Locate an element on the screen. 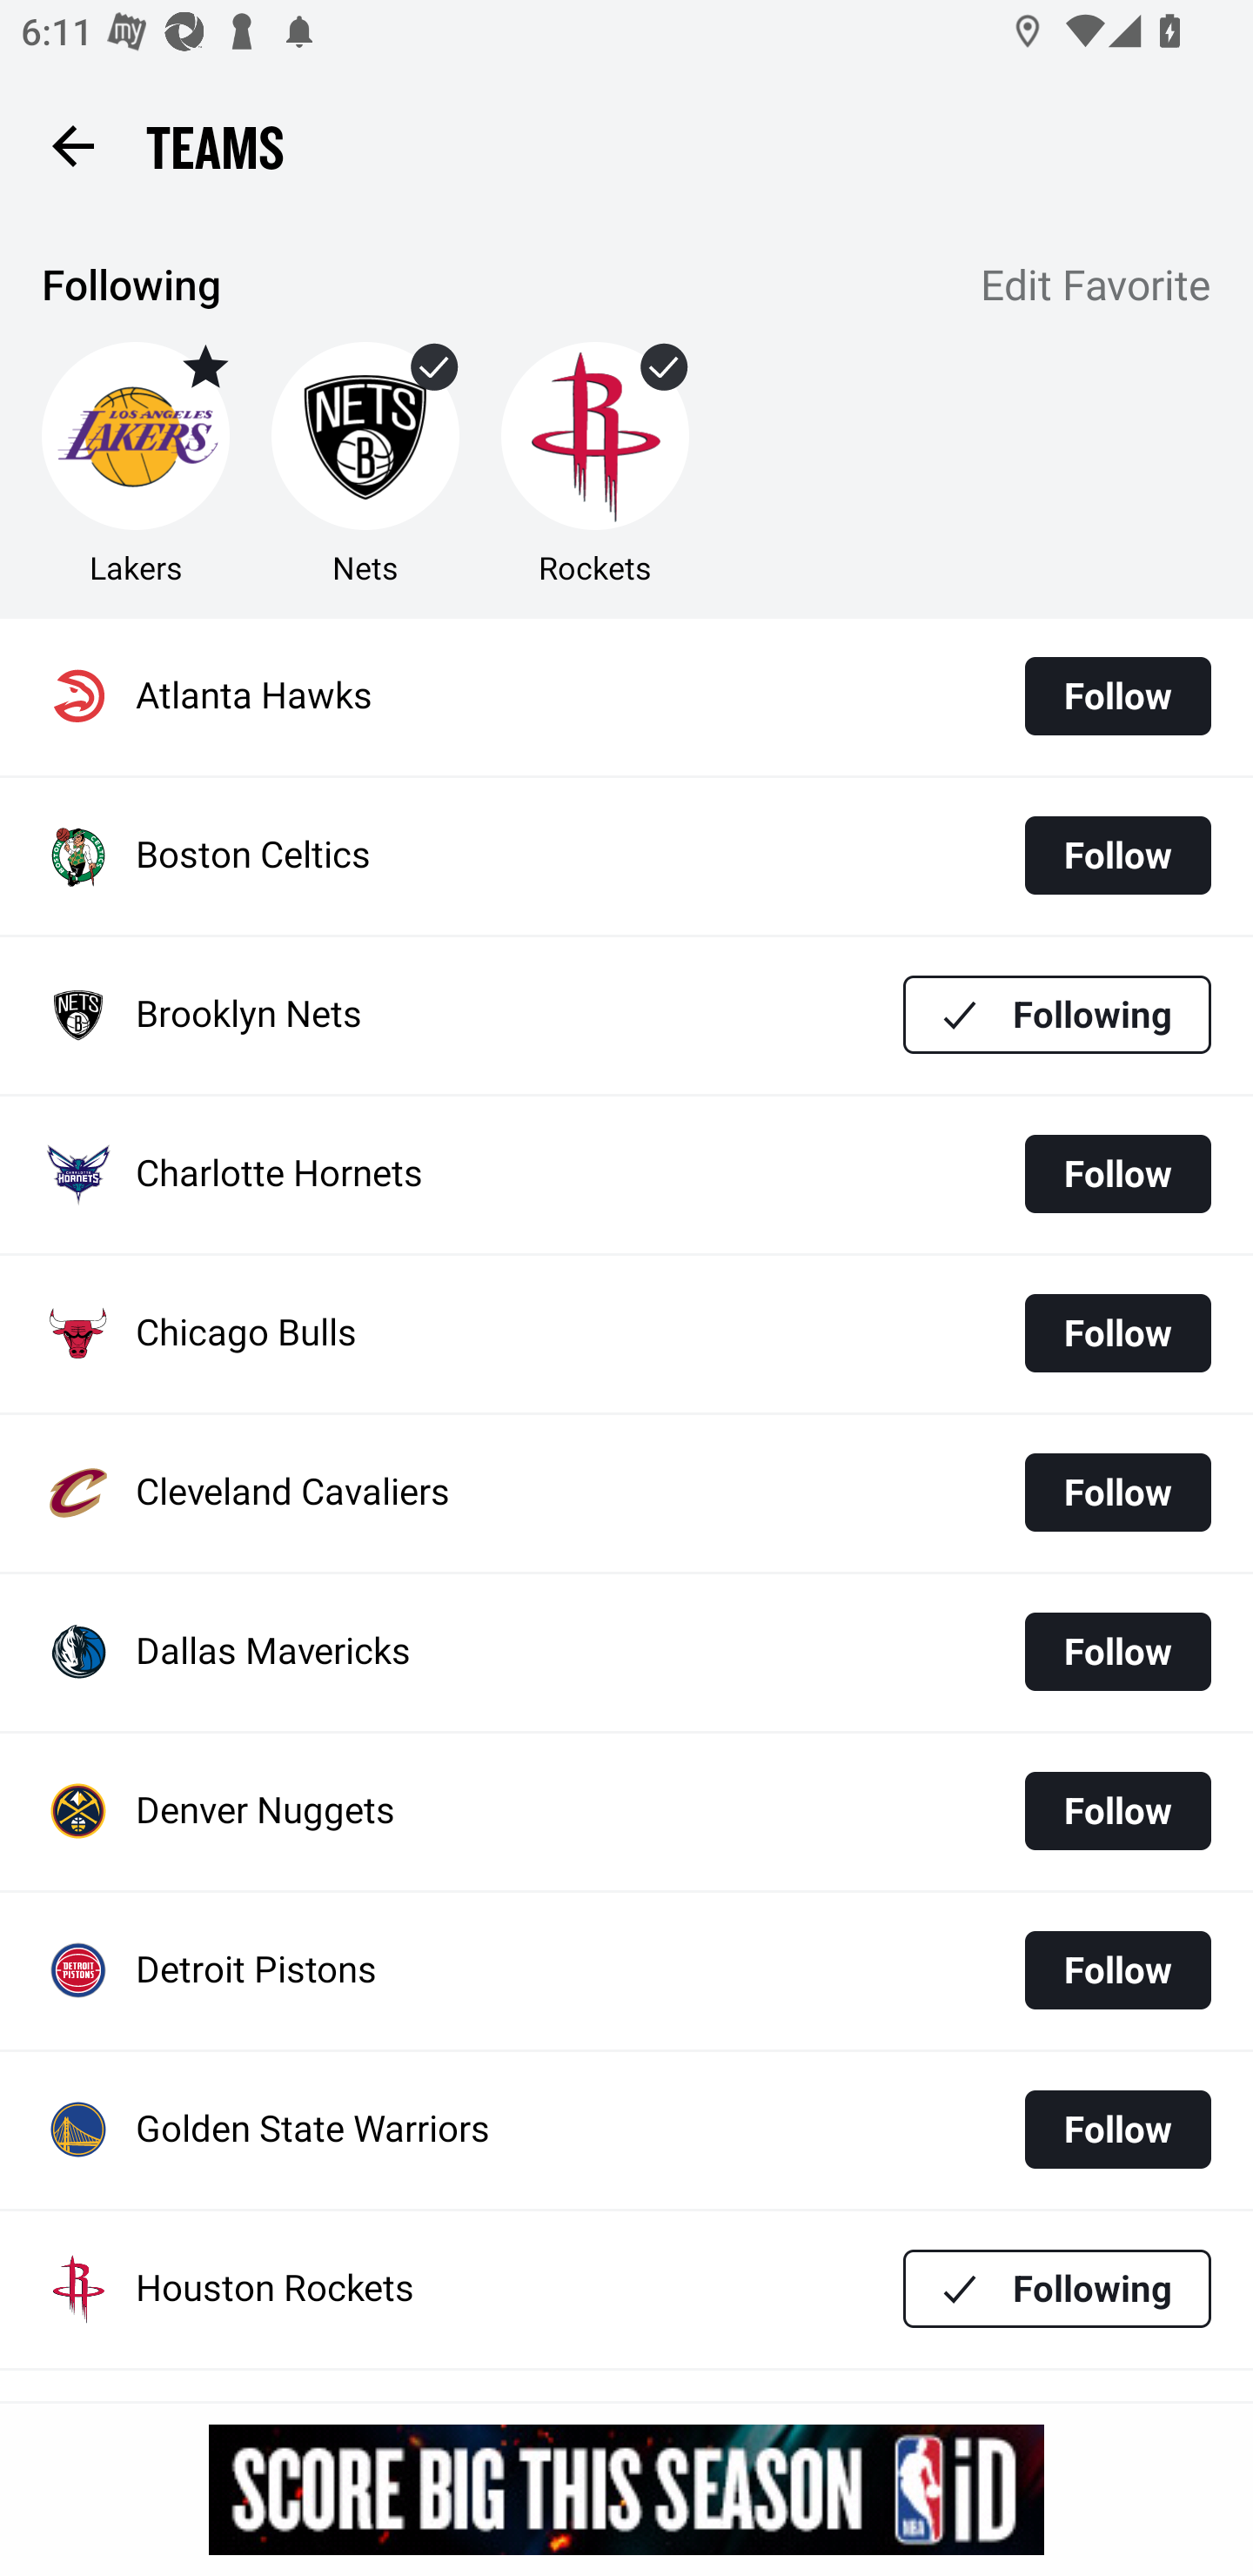 The image size is (1253, 2576). Charlotte Hornets Follow is located at coordinates (626, 1174).